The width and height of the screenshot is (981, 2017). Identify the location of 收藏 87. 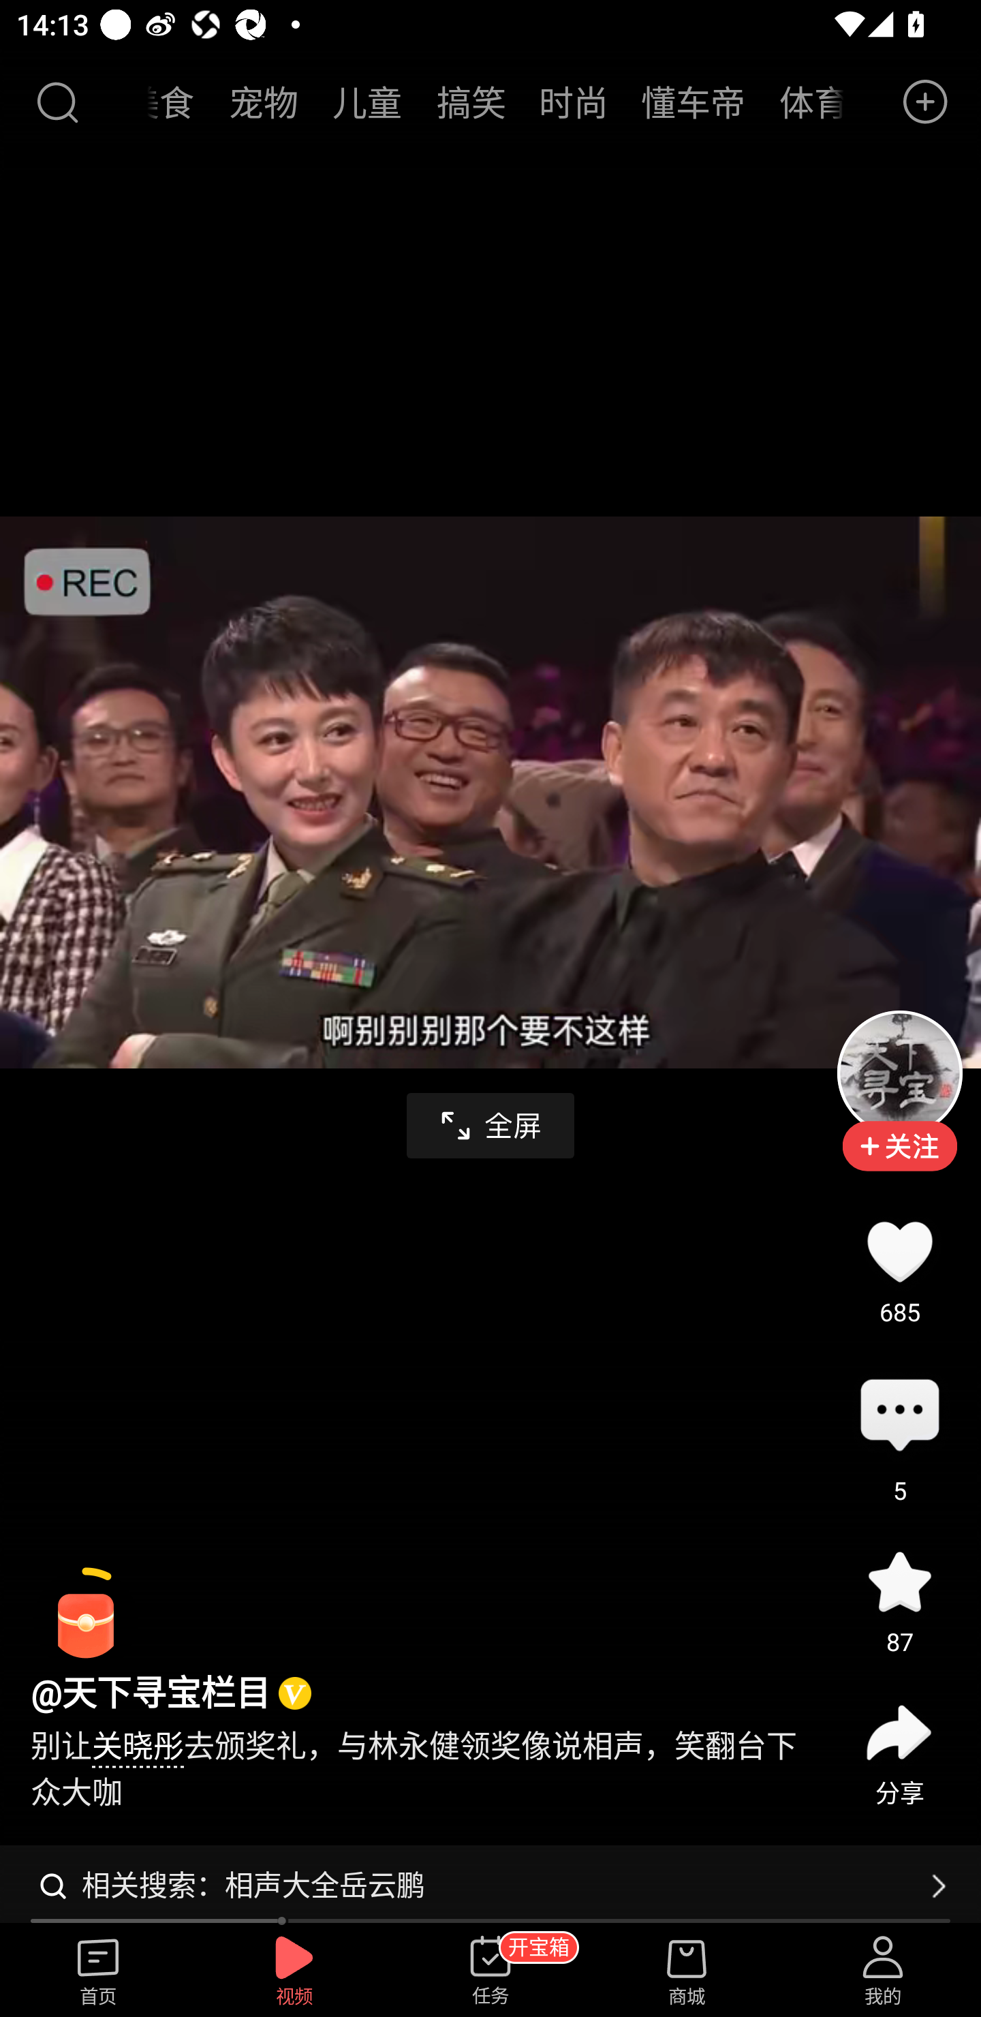
(899, 1582).